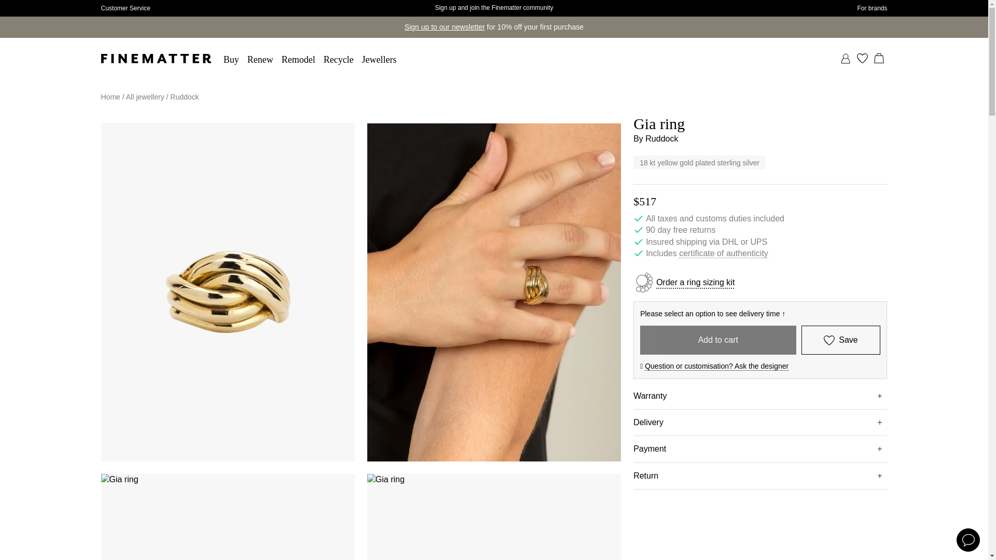 This screenshot has width=996, height=560. What do you see at coordinates (662, 139) in the screenshot?
I see `Ruddock` at bounding box center [662, 139].